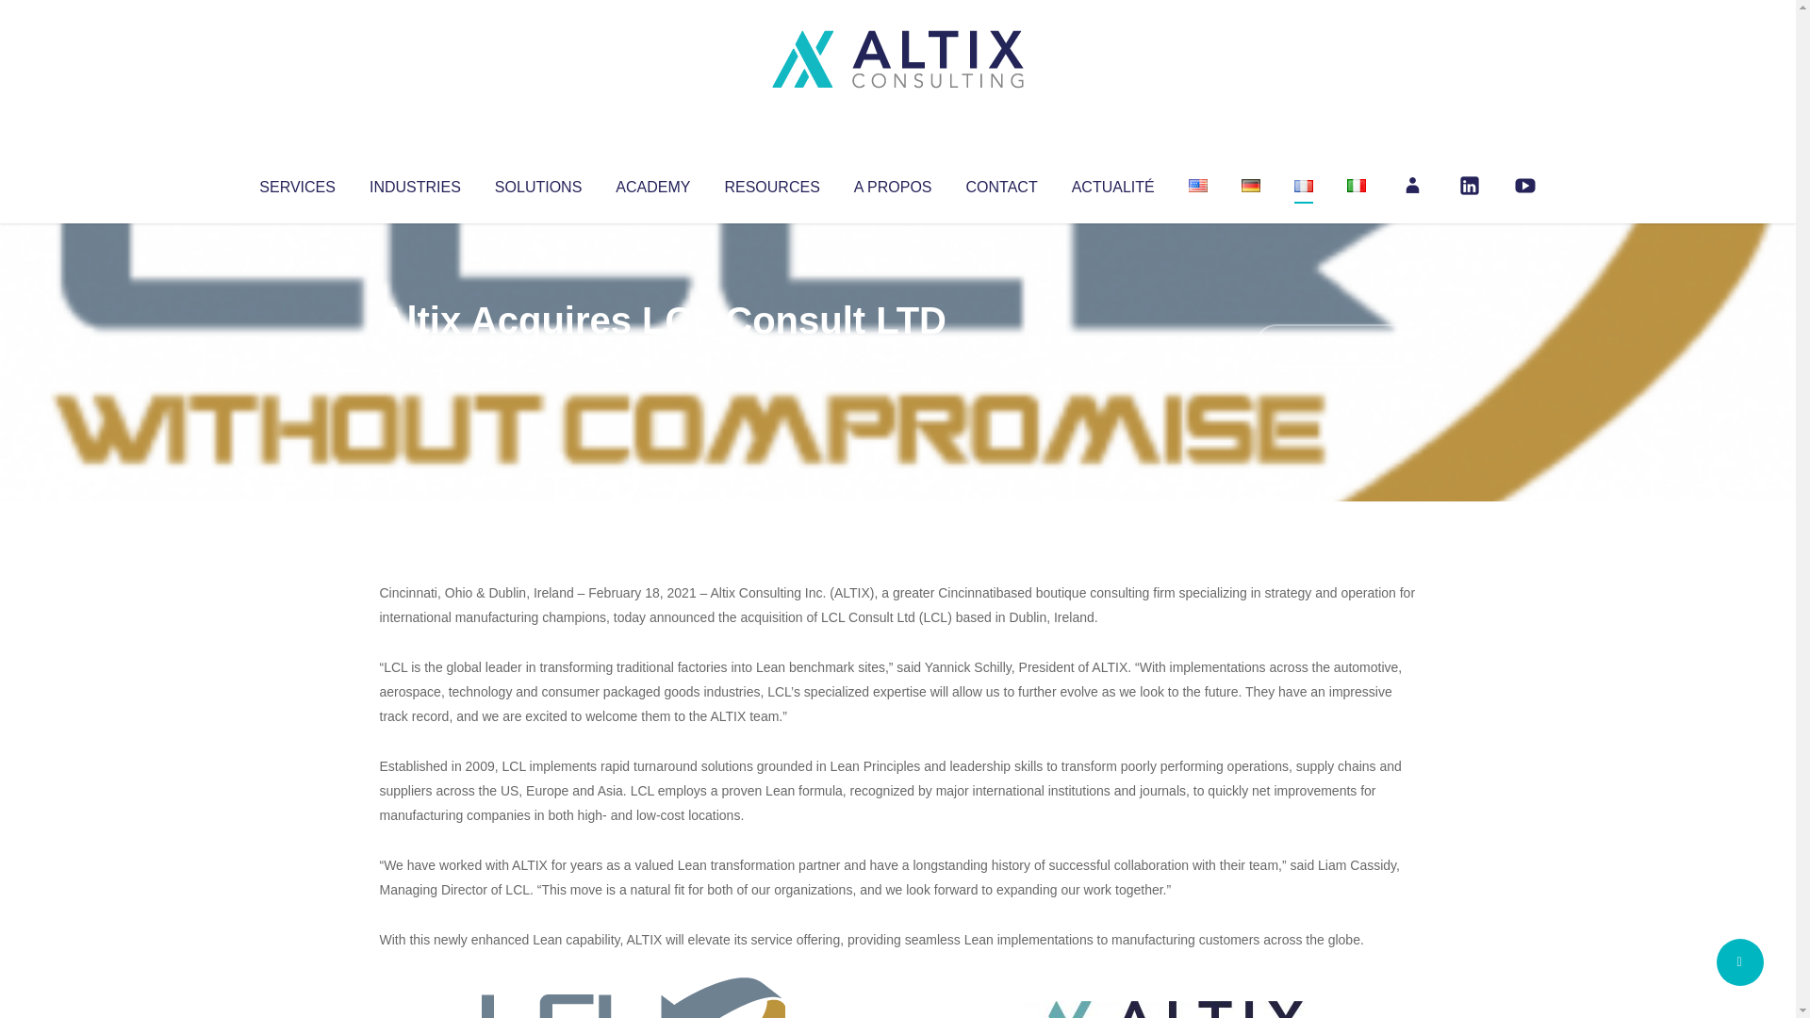 Image resolution: width=1810 pixels, height=1018 pixels. I want to click on SERVICES, so click(296, 183).